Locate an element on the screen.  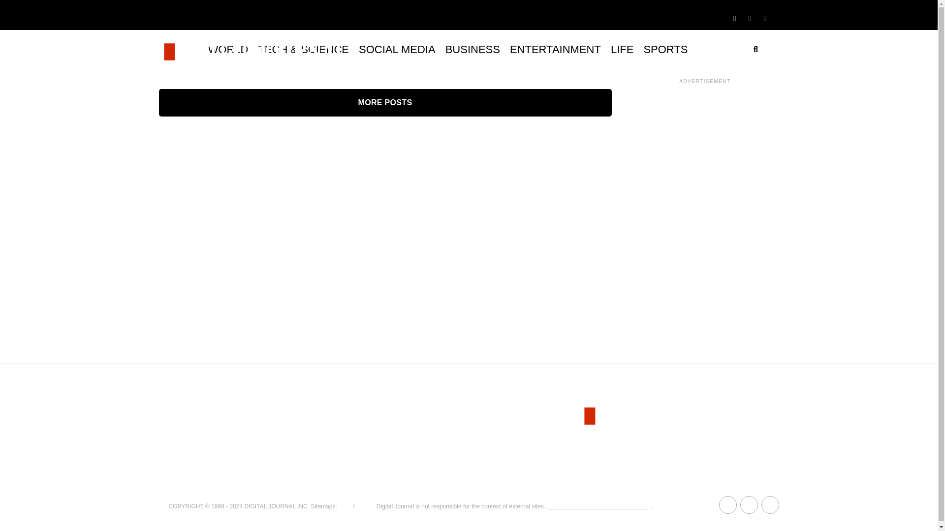
Read more about our external linking is located at coordinates (599, 505).